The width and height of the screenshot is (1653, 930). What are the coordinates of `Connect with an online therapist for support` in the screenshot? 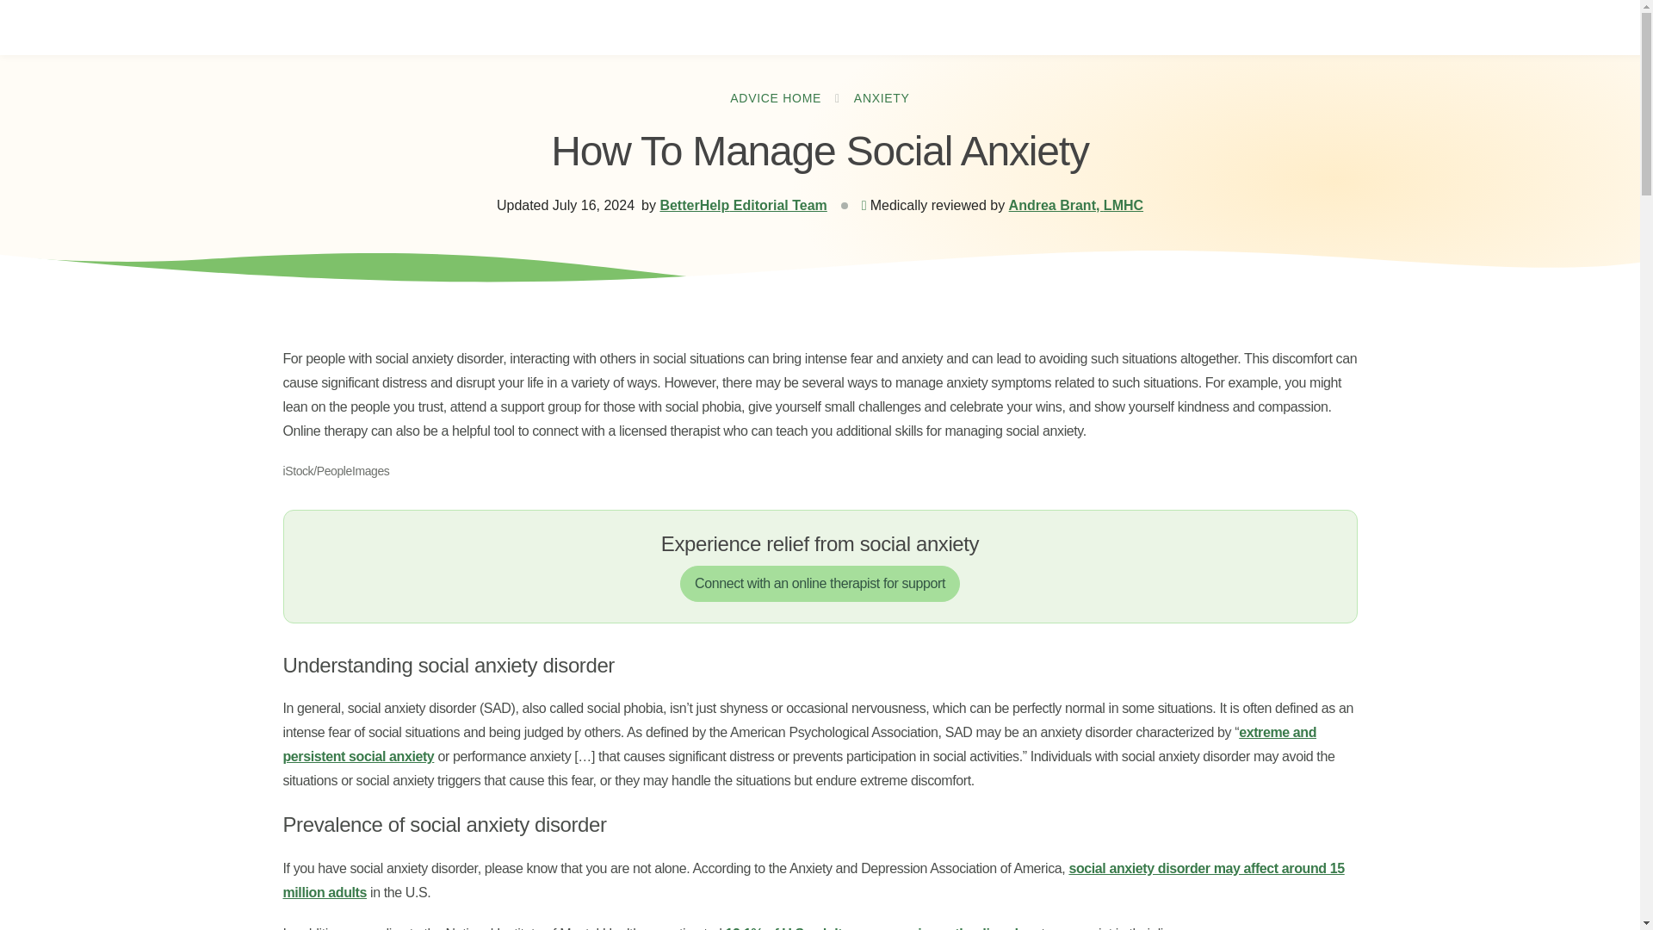 It's located at (820, 583).